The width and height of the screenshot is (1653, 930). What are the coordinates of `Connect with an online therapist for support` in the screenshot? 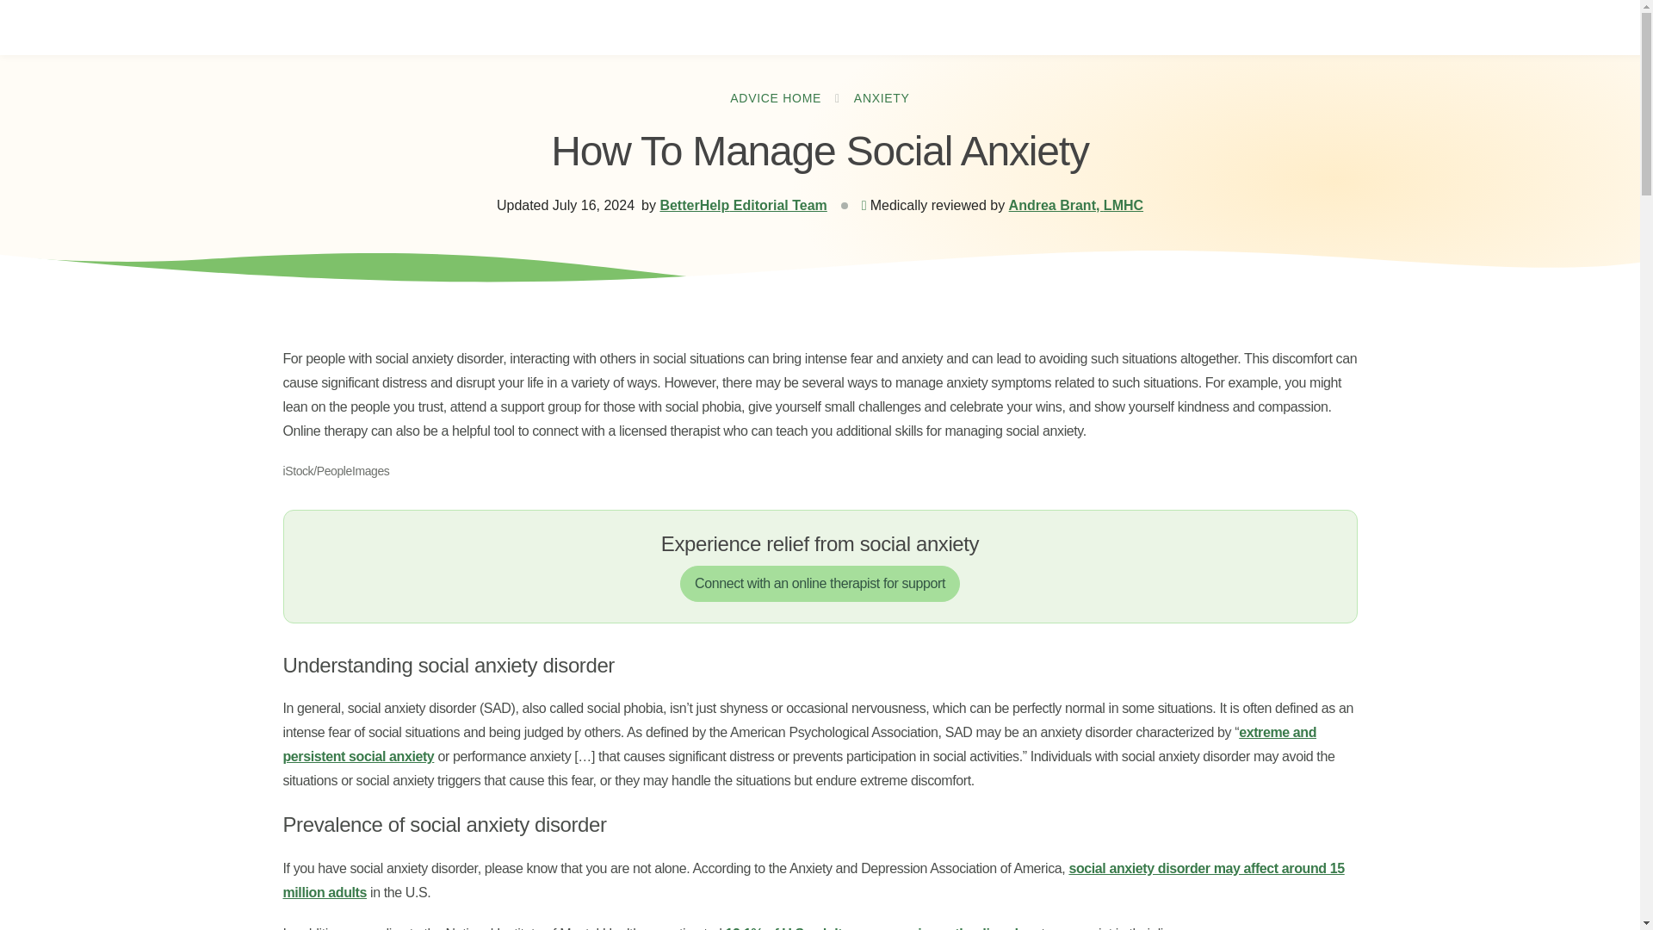 It's located at (820, 583).